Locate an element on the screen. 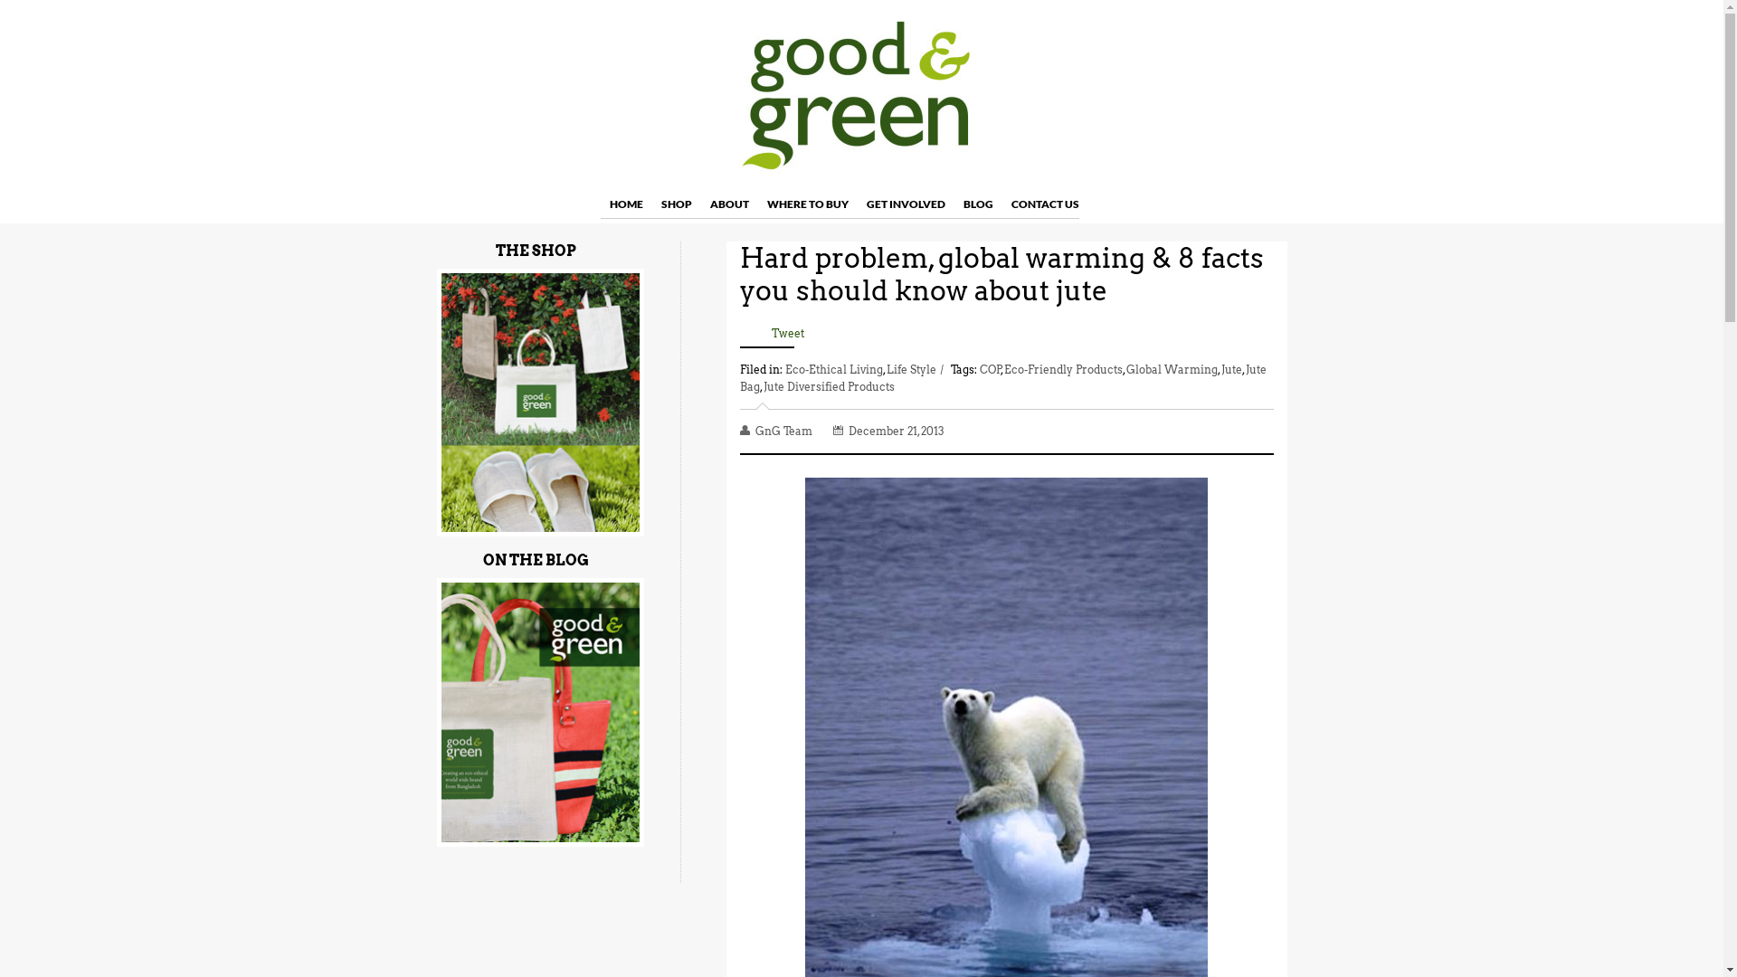 The image size is (1737, 977). COP is located at coordinates (990, 369).